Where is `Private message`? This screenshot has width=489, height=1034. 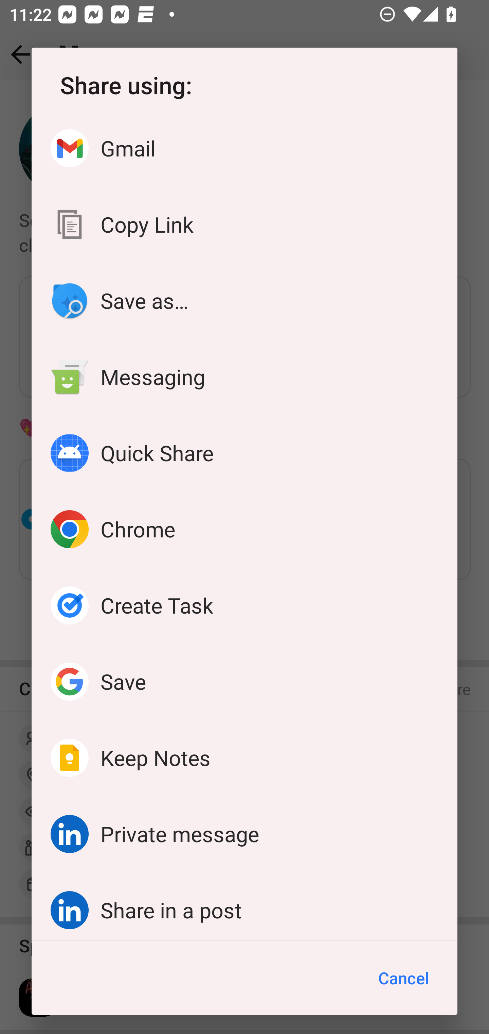 Private message is located at coordinates (244, 834).